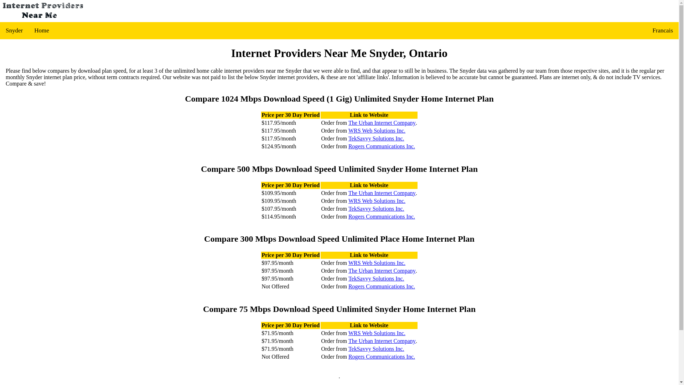 The width and height of the screenshot is (684, 385). Describe the element at coordinates (41, 31) in the screenshot. I see `Home` at that location.